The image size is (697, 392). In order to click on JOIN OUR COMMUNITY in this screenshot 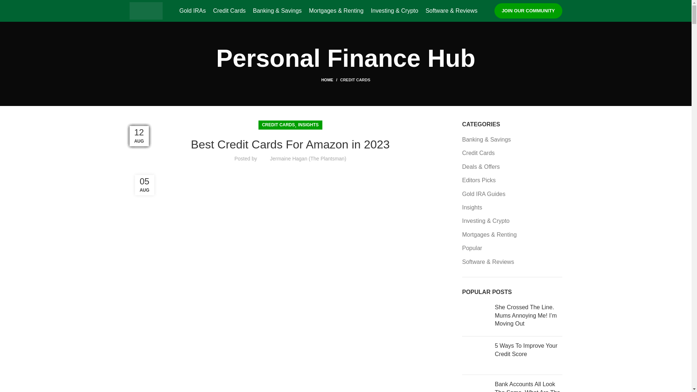, I will do `click(528, 11)`.